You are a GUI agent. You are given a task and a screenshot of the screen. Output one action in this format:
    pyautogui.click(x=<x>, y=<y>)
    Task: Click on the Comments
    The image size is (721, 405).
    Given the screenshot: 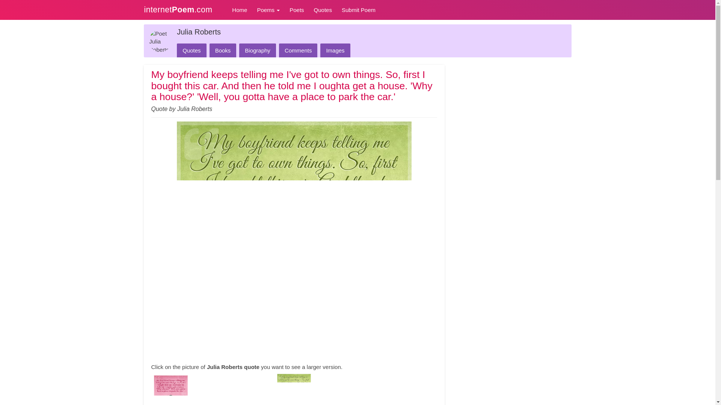 What is the action you would take?
    pyautogui.click(x=298, y=50)
    